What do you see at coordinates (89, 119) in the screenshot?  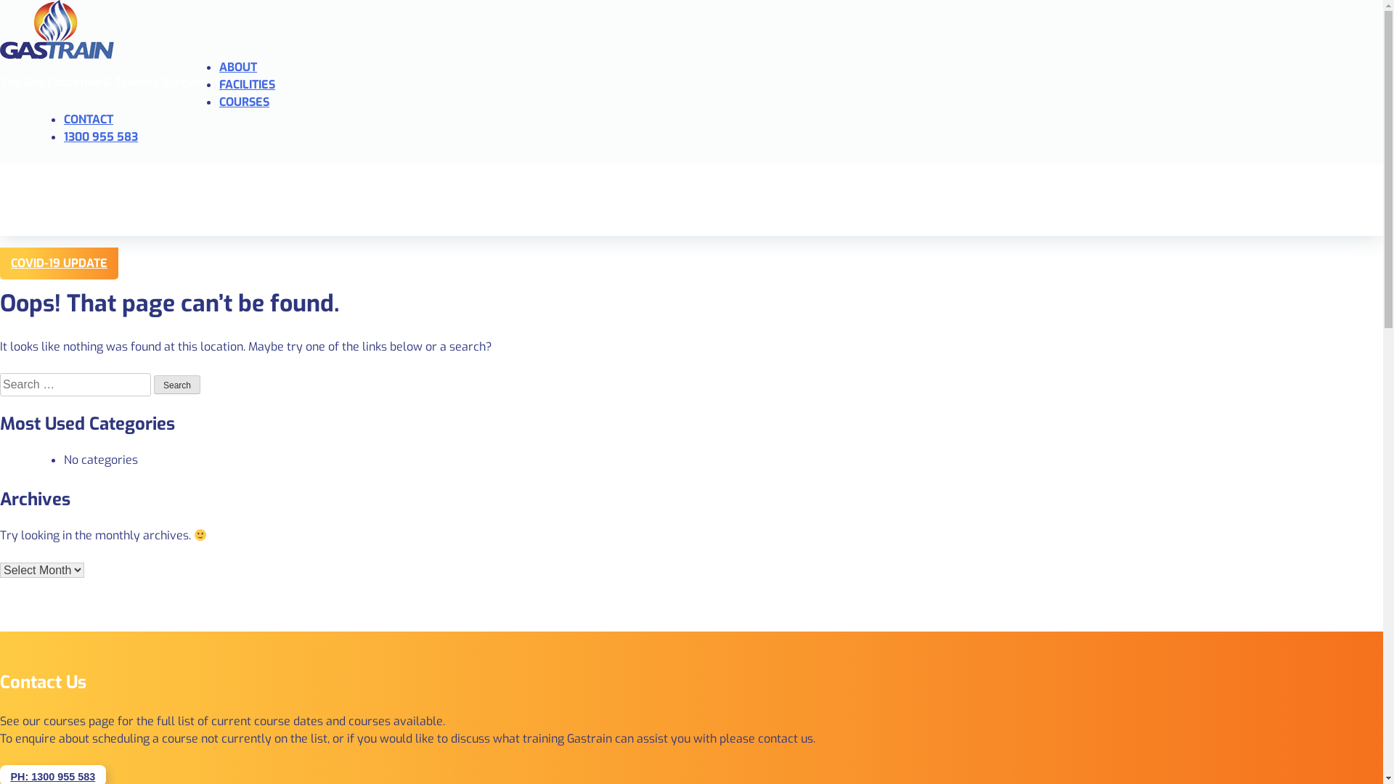 I see `CONTACT` at bounding box center [89, 119].